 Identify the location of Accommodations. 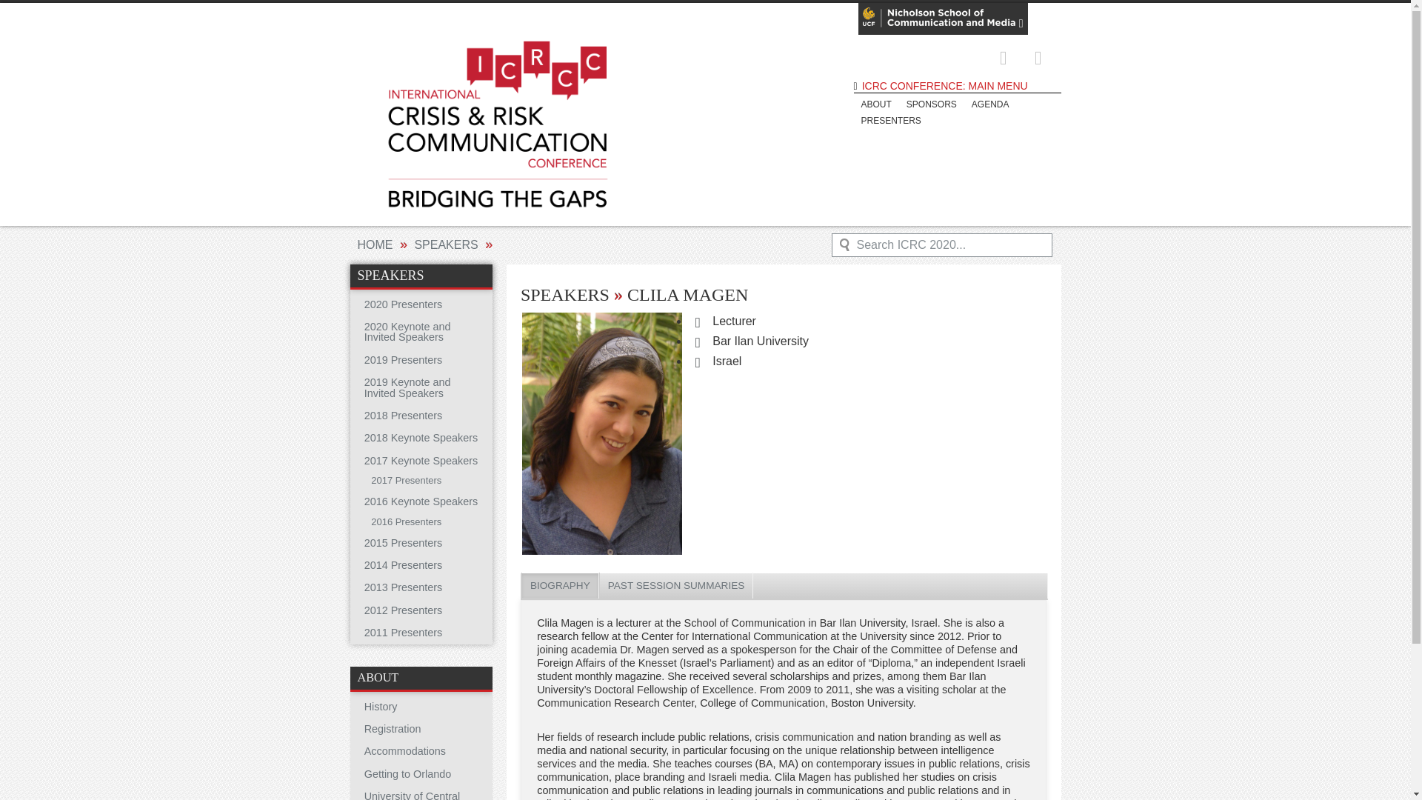
(421, 751).